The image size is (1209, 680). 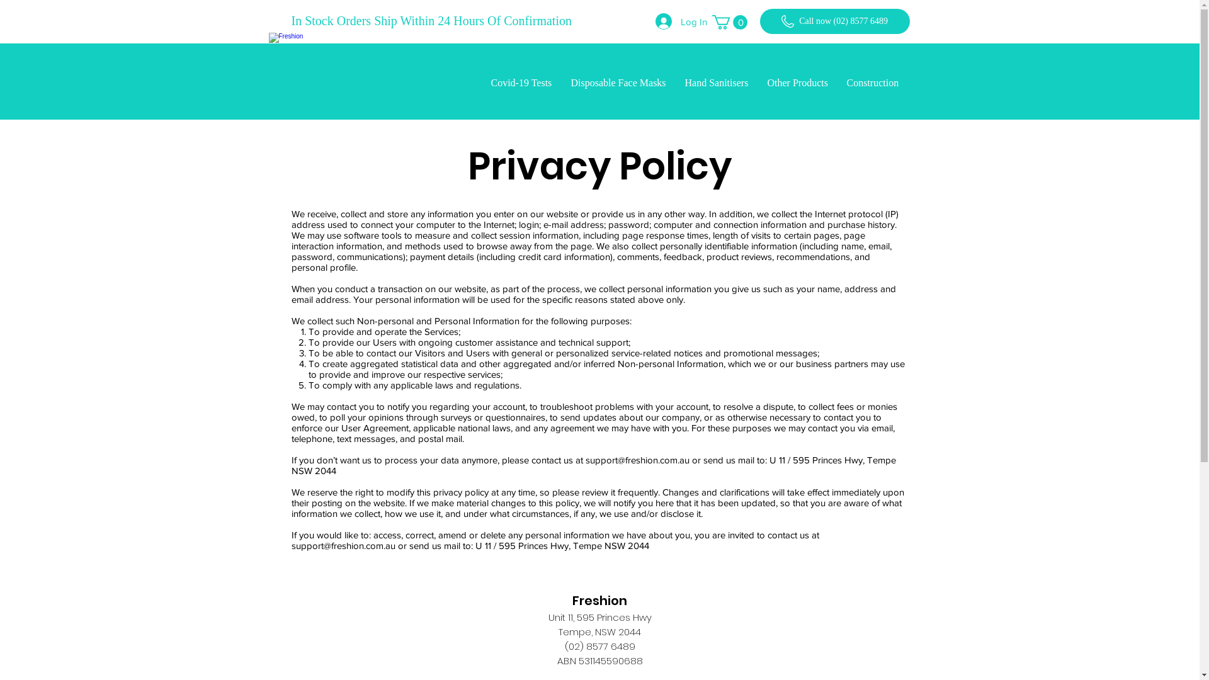 What do you see at coordinates (834, 21) in the screenshot?
I see `Call now (02) 8577 6489` at bounding box center [834, 21].